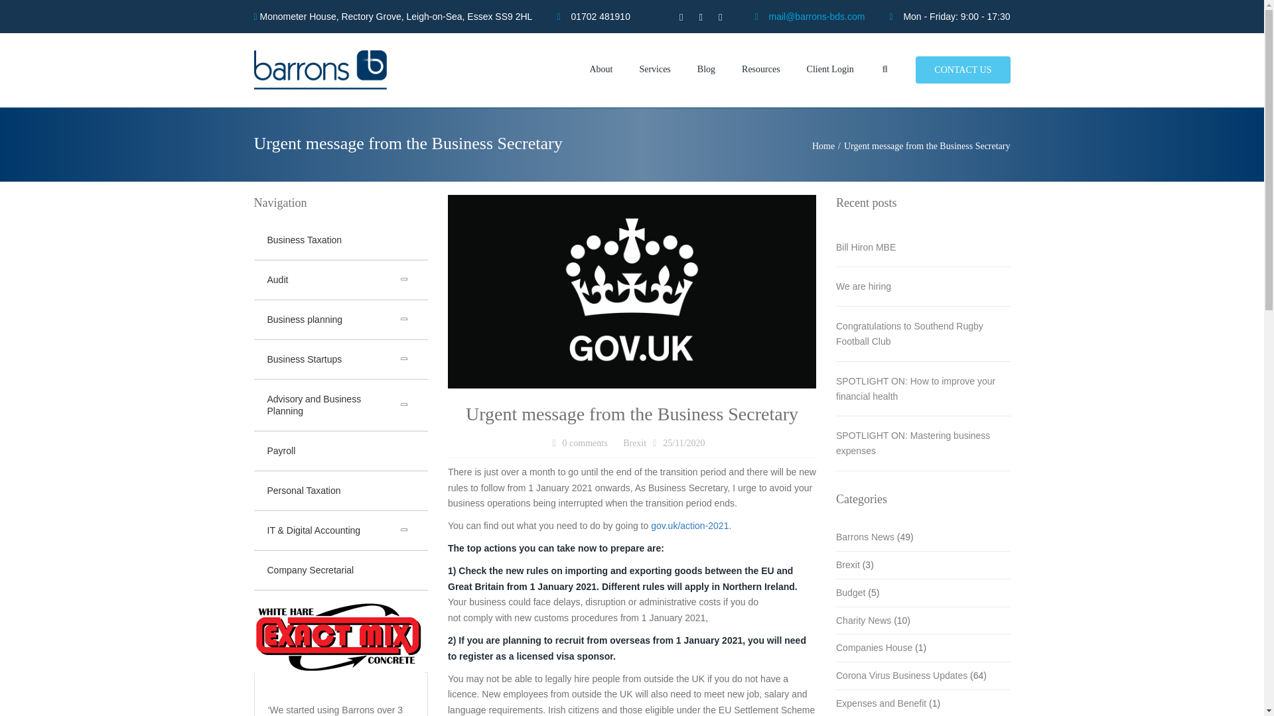 The height and width of the screenshot is (716, 1274). Describe the element at coordinates (963, 70) in the screenshot. I see `CONTACT US` at that location.